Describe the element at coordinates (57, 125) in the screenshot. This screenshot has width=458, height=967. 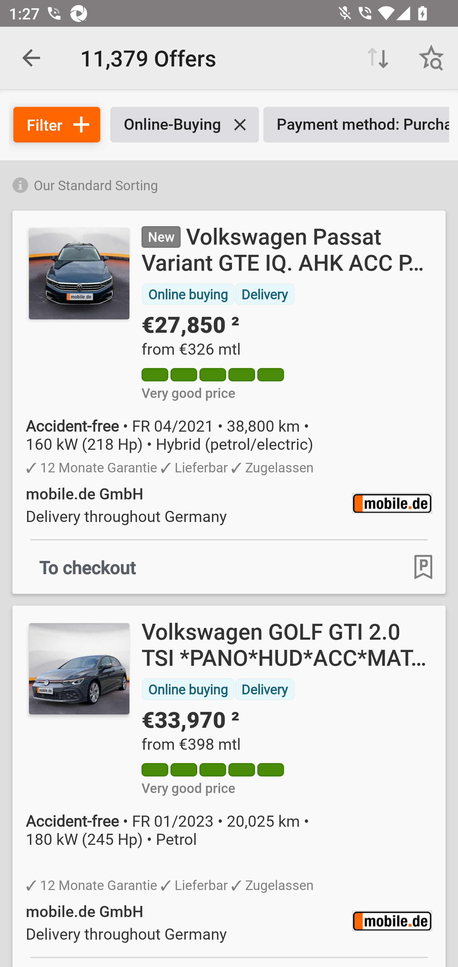
I see `Filter` at that location.